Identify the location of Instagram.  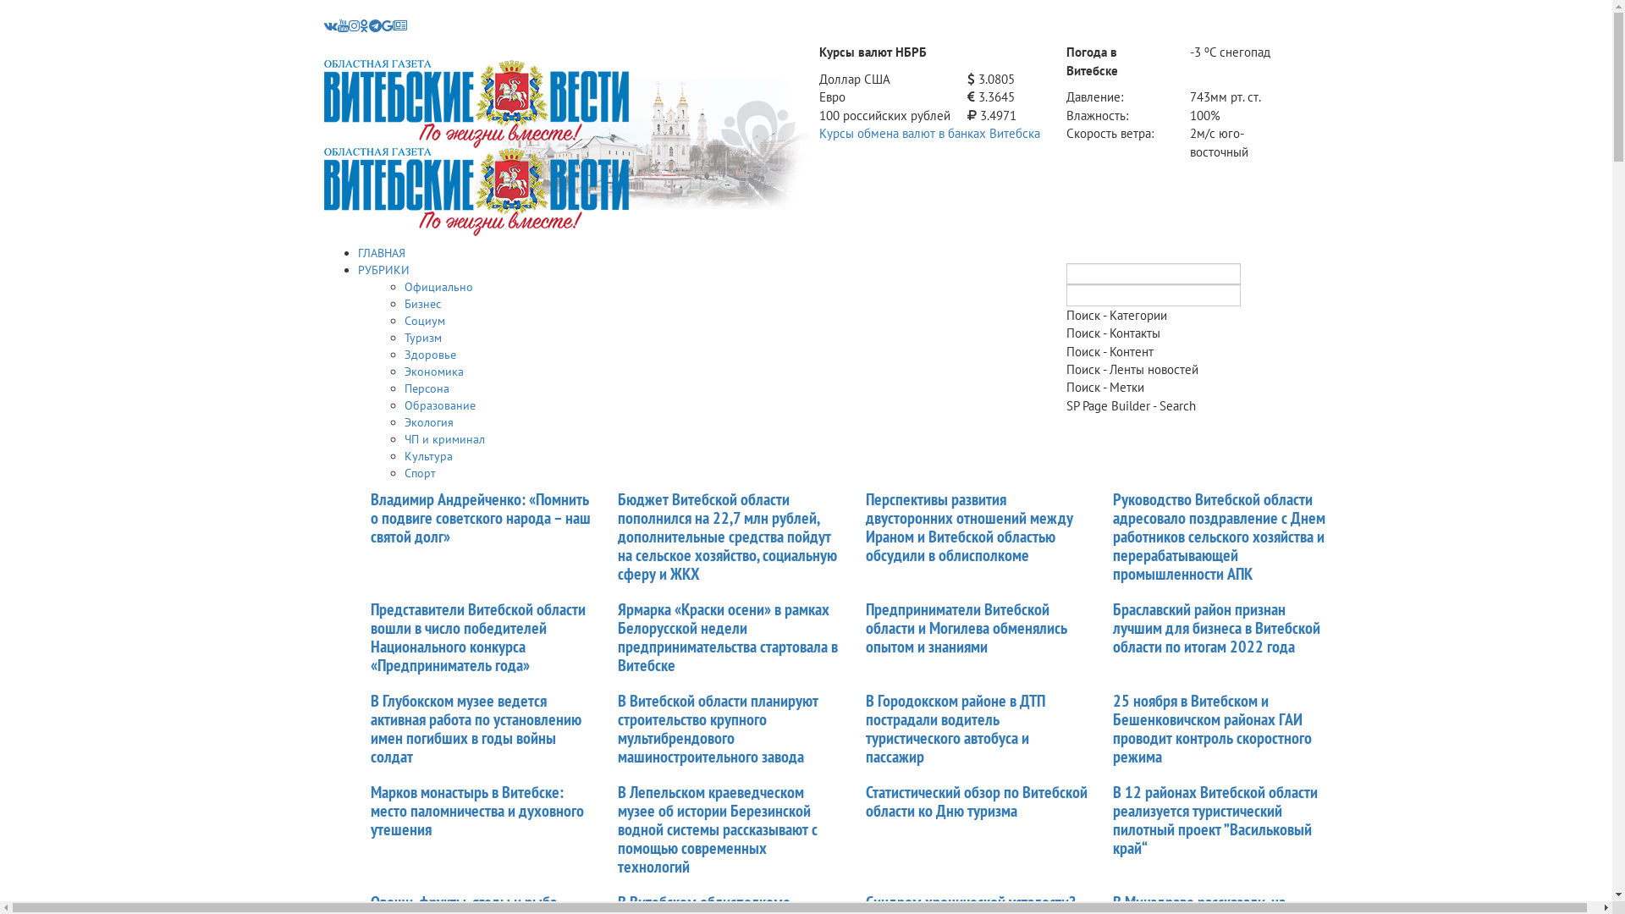
(354, 25).